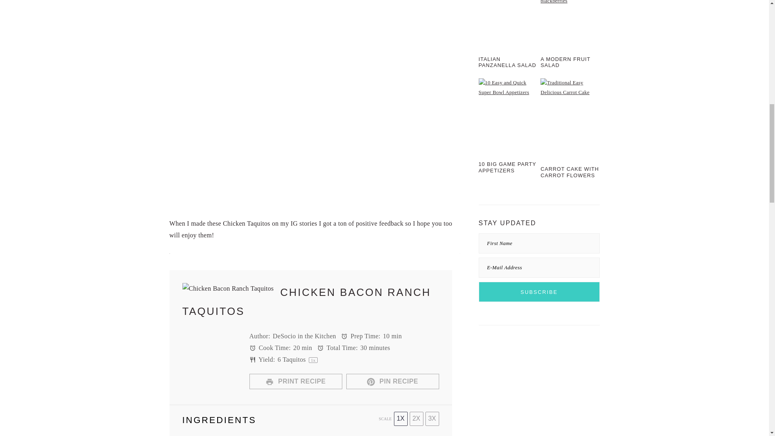 This screenshot has height=436, width=775. I want to click on PRINT RECIPE, so click(296, 381).